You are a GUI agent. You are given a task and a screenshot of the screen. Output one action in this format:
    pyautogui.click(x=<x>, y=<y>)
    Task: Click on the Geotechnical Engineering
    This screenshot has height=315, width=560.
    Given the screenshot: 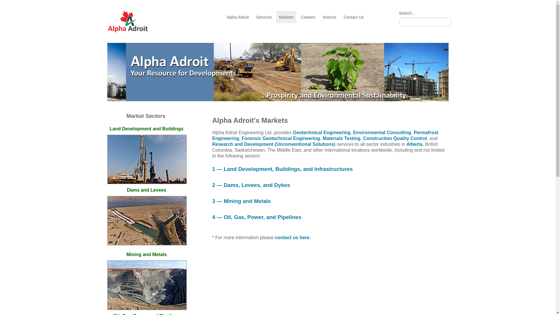 What is the action you would take?
    pyautogui.click(x=321, y=132)
    